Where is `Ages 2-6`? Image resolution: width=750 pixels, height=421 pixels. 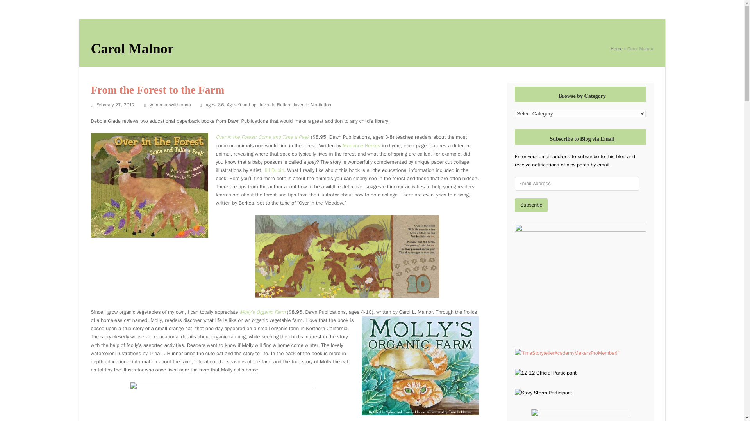
Ages 2-6 is located at coordinates (215, 104).